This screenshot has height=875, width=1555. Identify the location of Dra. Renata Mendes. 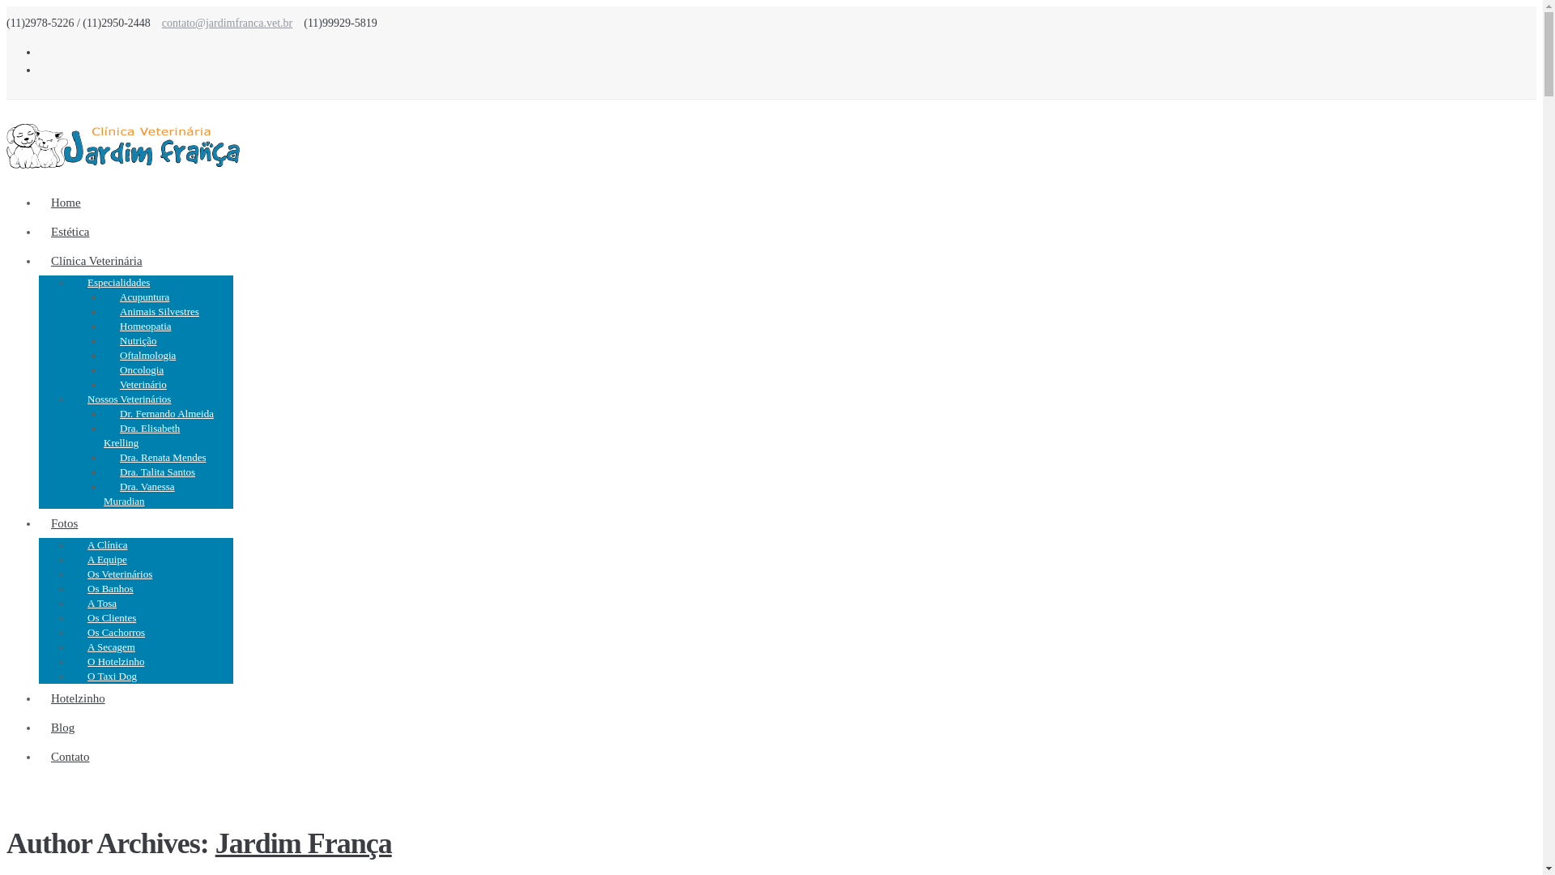
(164, 457).